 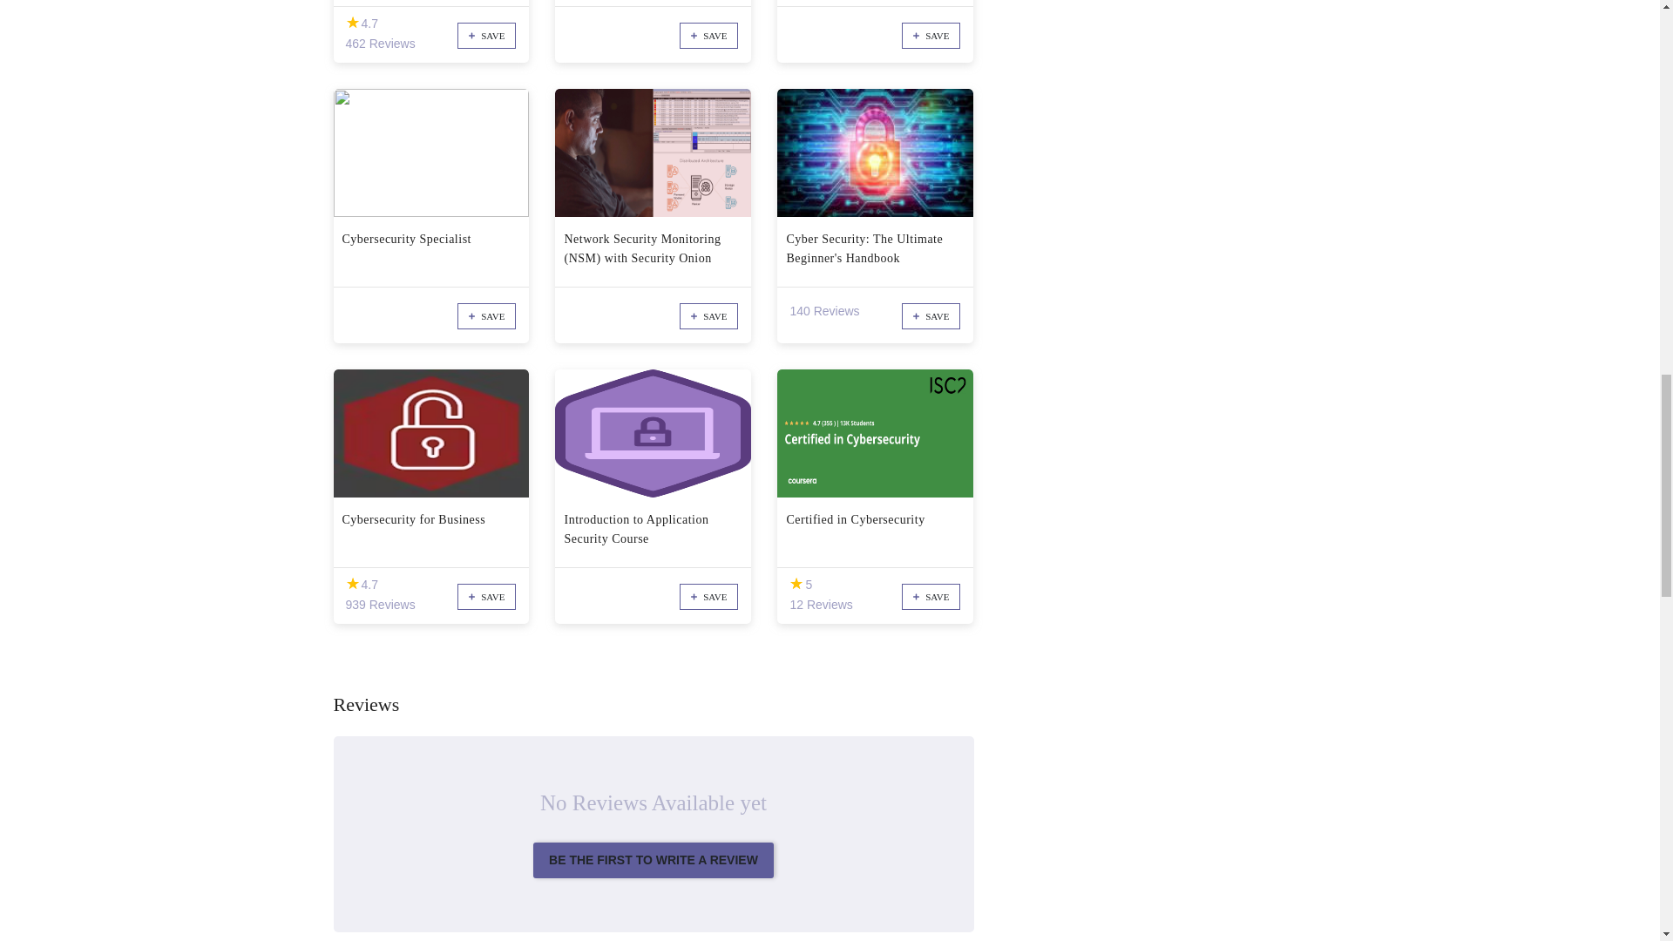 I want to click on 4.7, so click(x=352, y=584).